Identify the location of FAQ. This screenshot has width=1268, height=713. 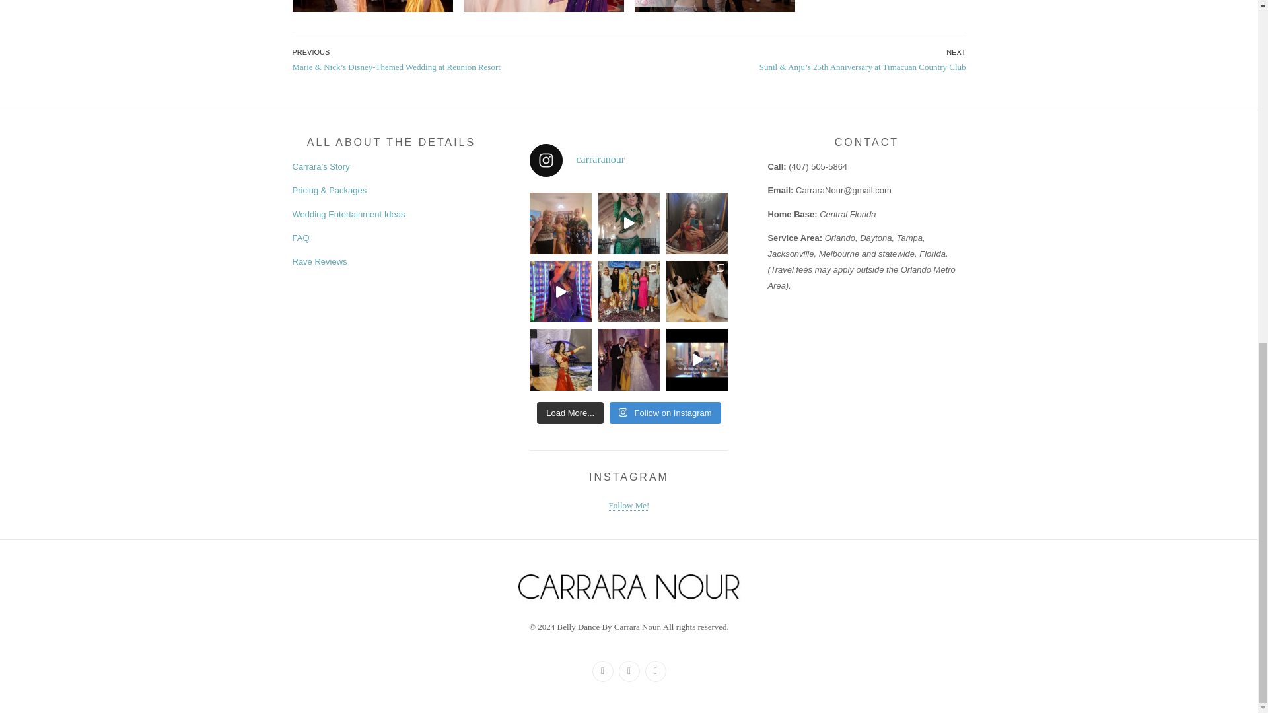
(300, 238).